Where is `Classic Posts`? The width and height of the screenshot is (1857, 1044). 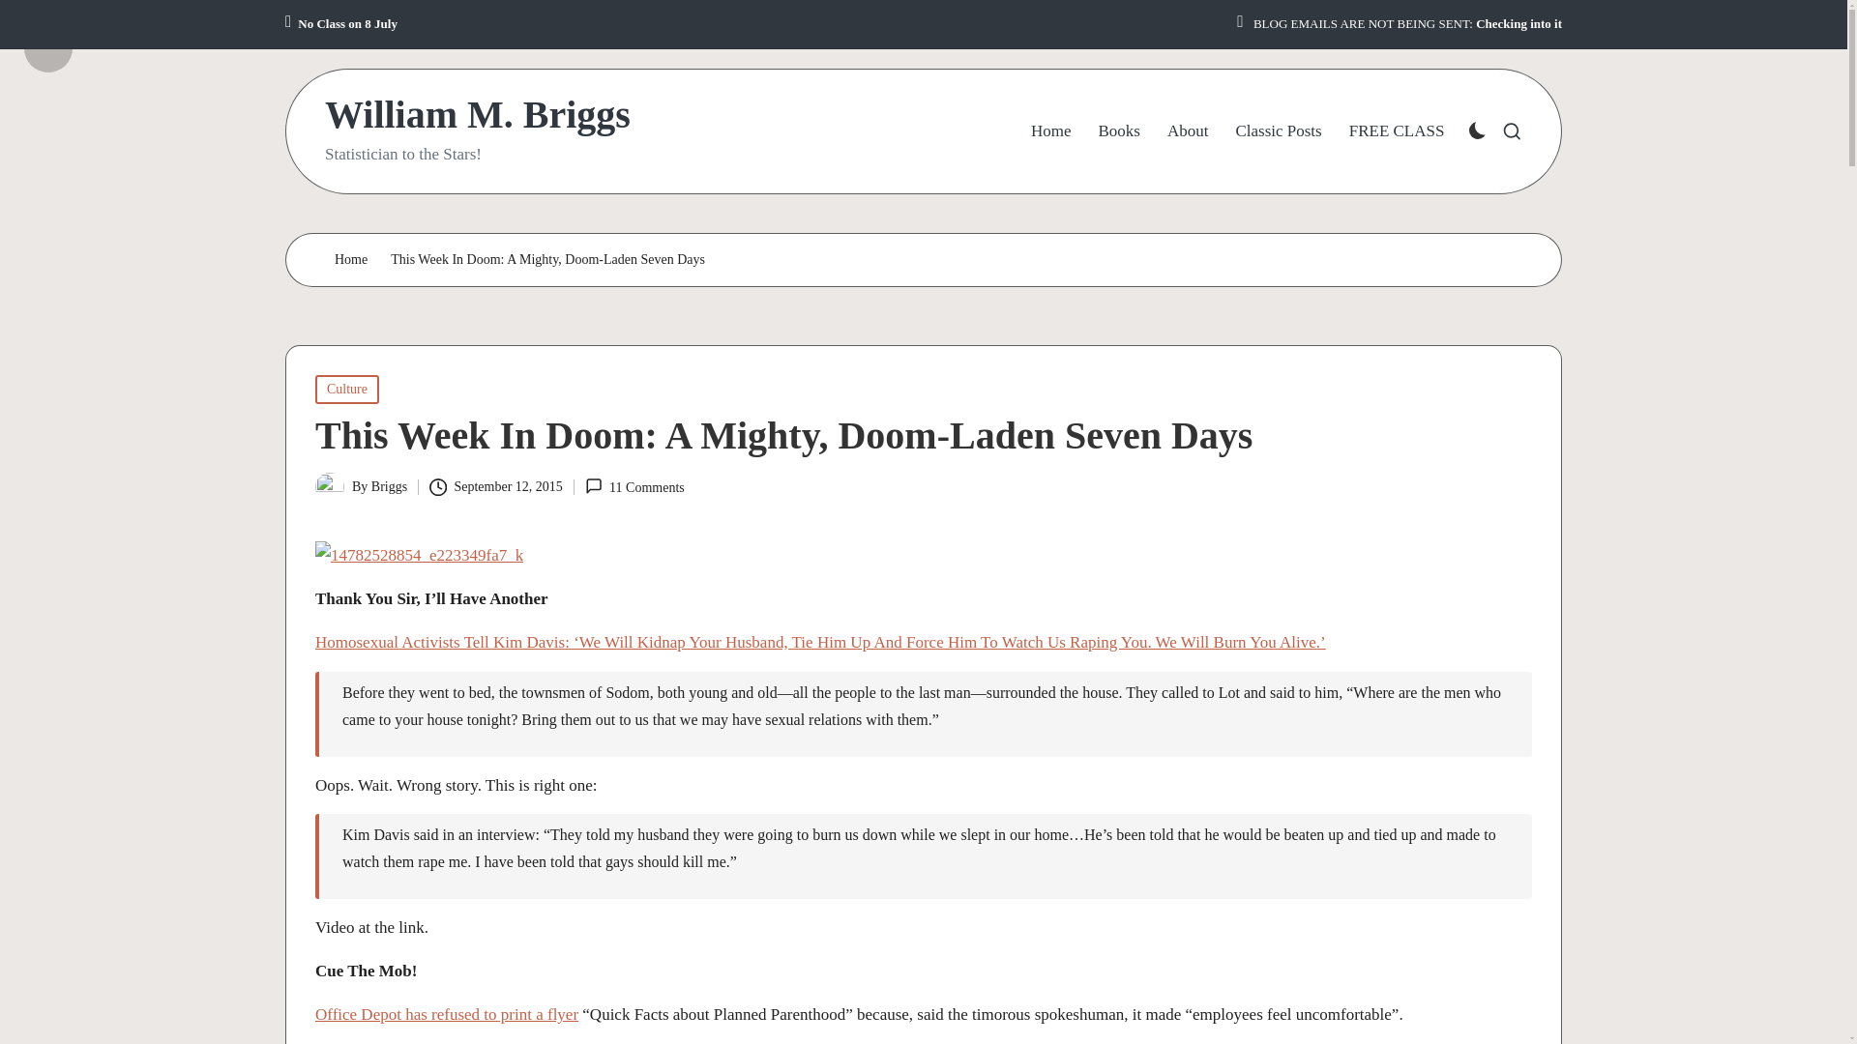
Classic Posts is located at coordinates (1277, 131).